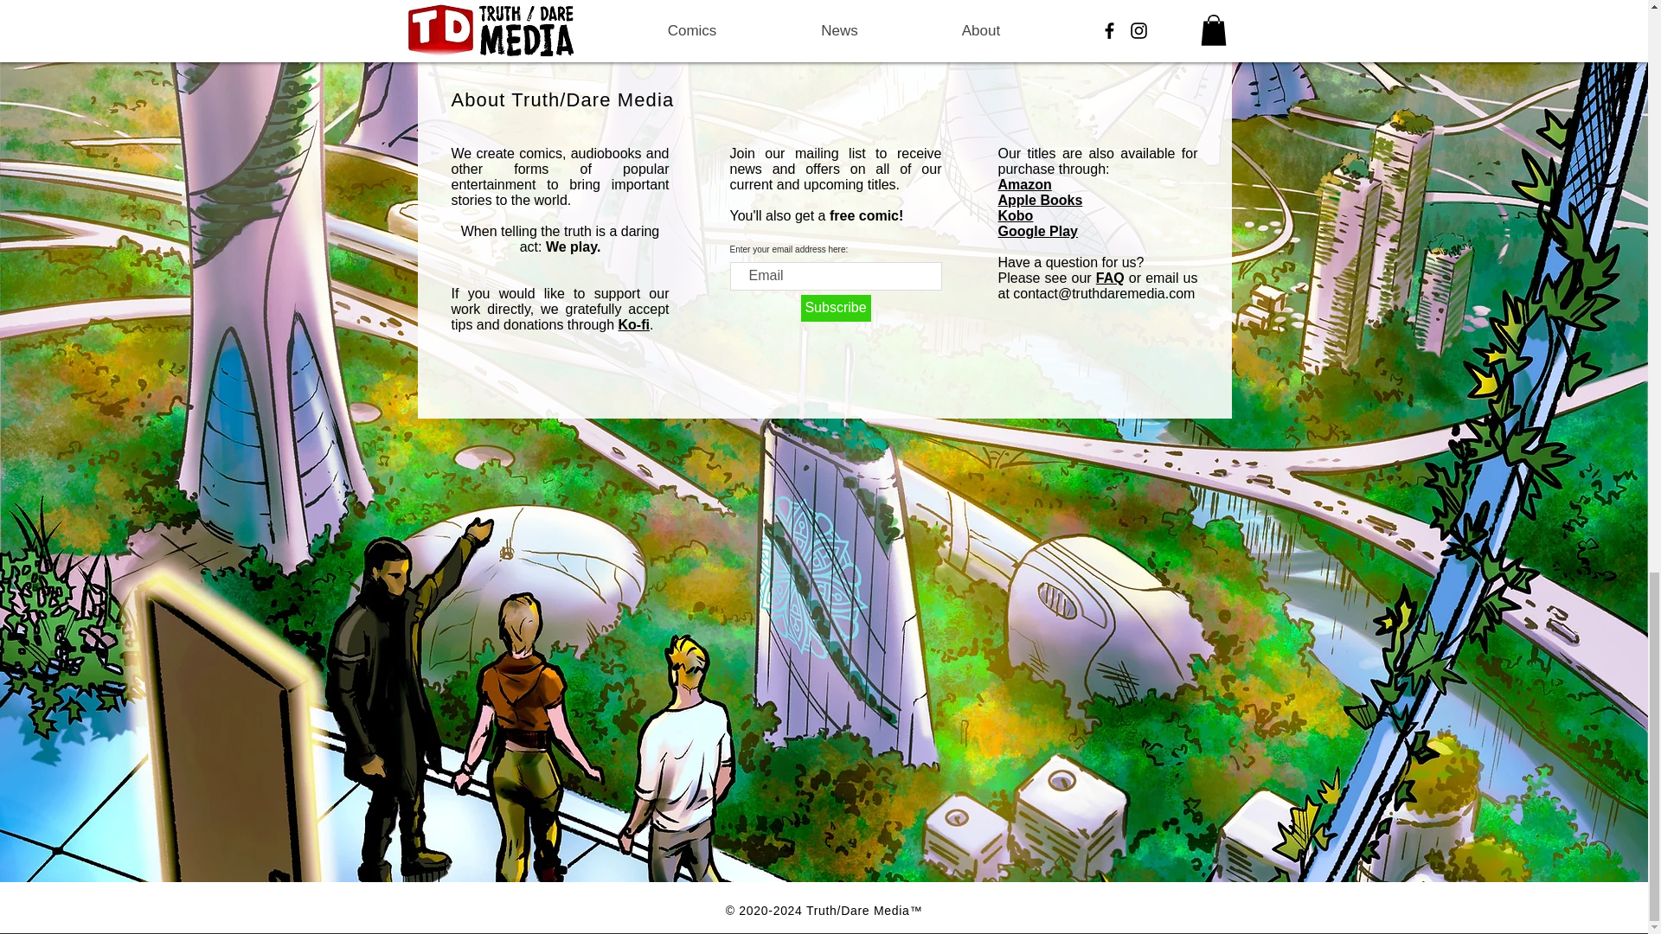  What do you see at coordinates (1040, 199) in the screenshot?
I see `Apple Books` at bounding box center [1040, 199].